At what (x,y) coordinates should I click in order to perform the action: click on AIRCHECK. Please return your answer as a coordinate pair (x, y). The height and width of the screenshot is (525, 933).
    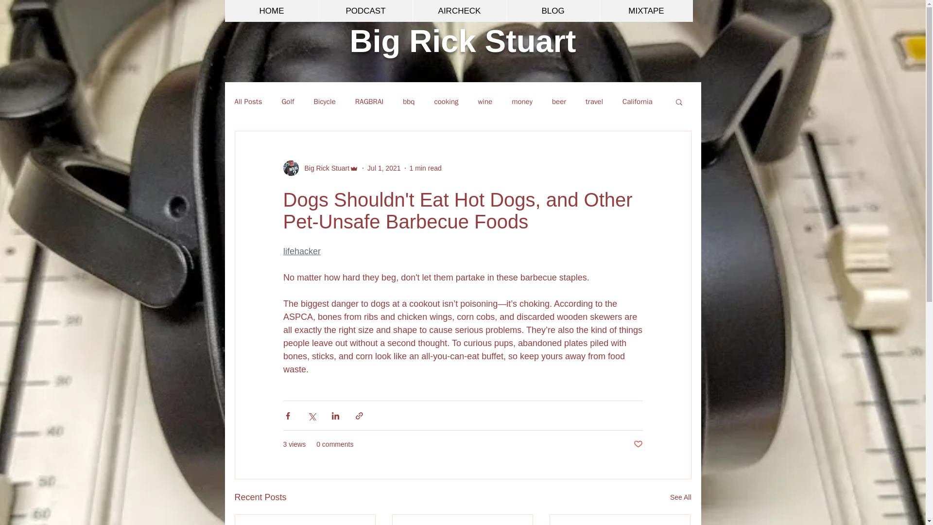
    Looking at the image, I should click on (459, 11).